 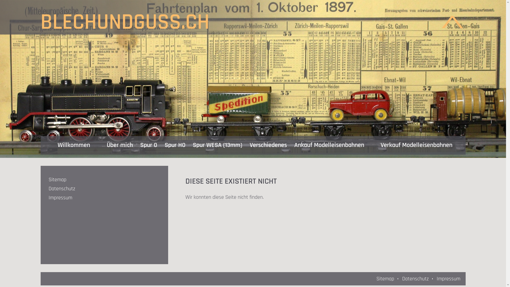 What do you see at coordinates (101, 198) in the screenshot?
I see `Impressum` at bounding box center [101, 198].